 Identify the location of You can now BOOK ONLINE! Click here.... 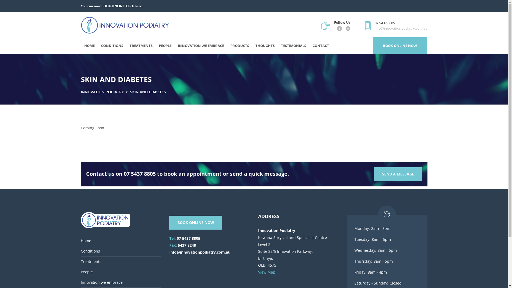
(112, 6).